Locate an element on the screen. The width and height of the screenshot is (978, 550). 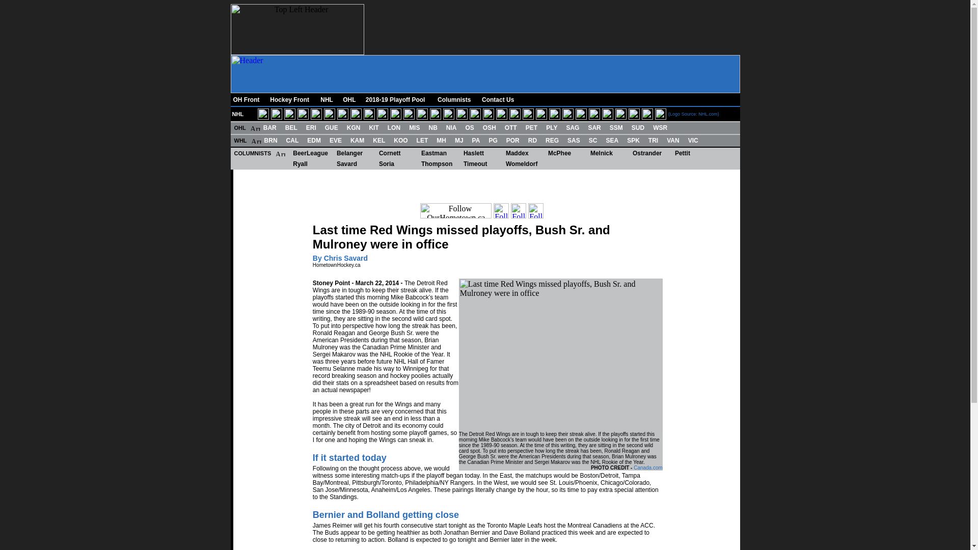
Hockey Front is located at coordinates (290, 100).